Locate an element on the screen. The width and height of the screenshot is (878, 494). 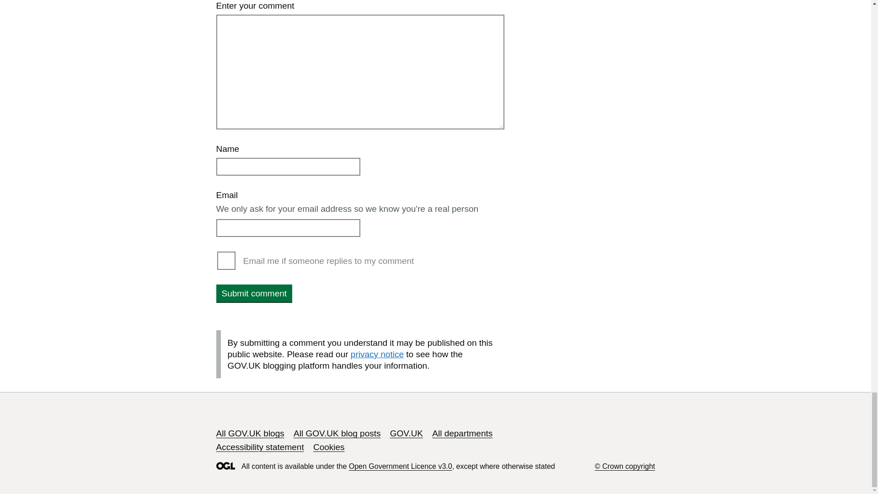
All GOV.UK blogs is located at coordinates (250, 433).